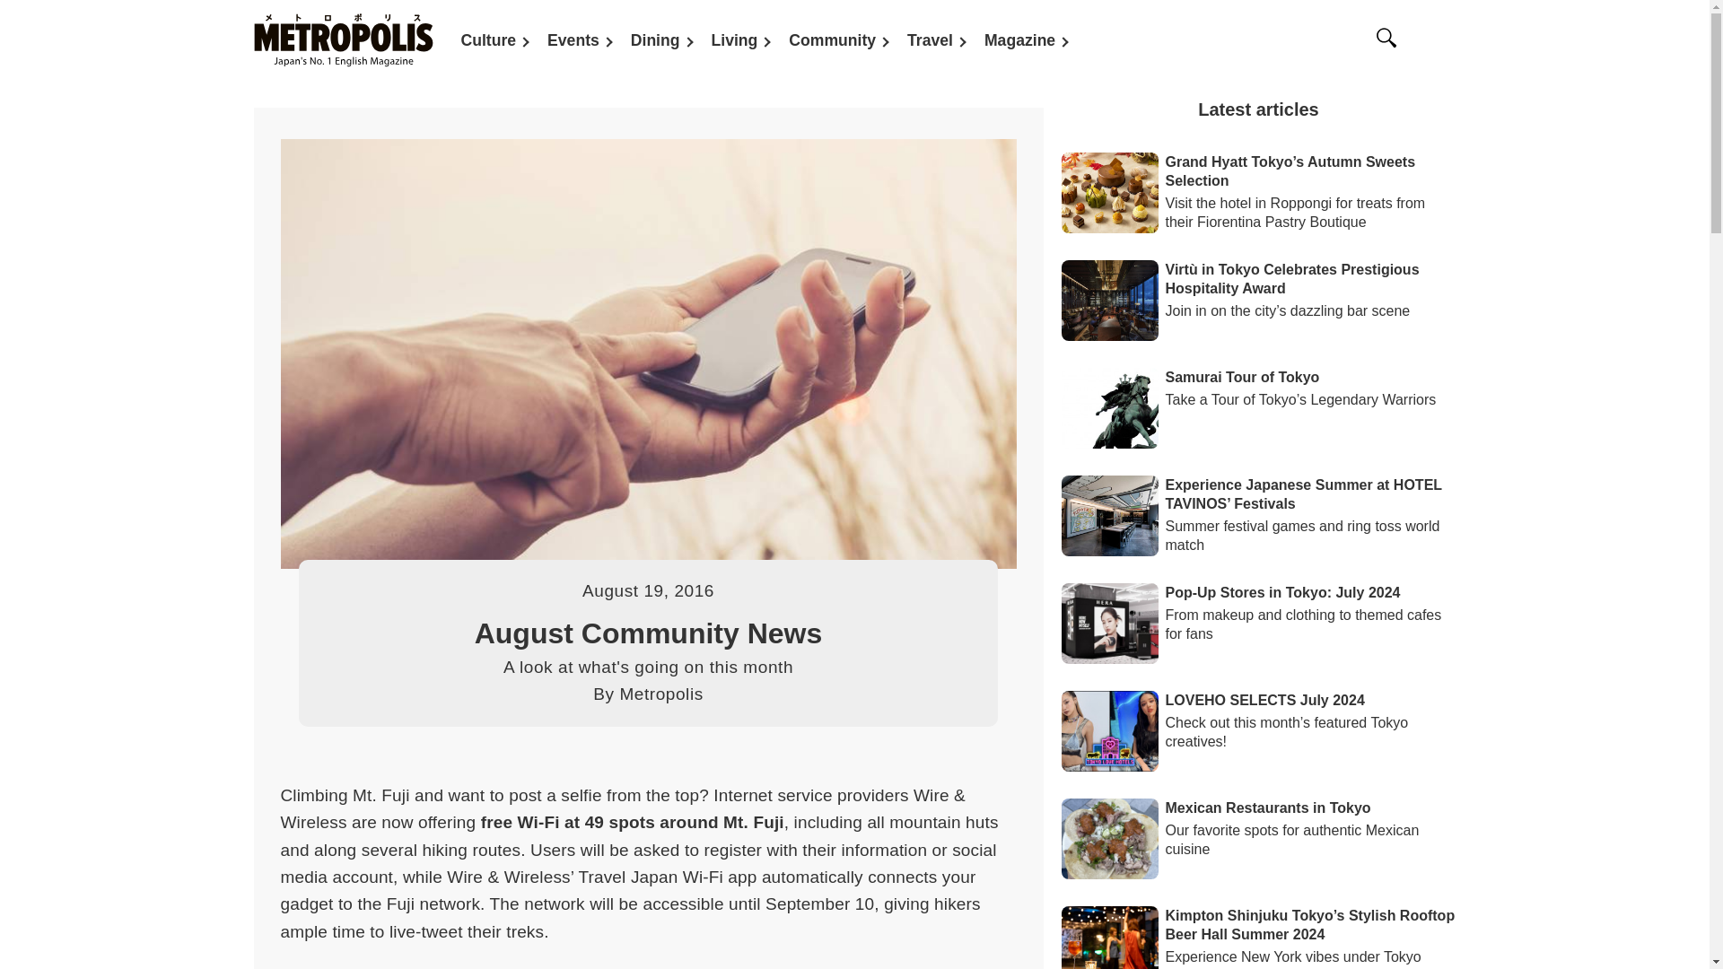 The width and height of the screenshot is (1723, 969). What do you see at coordinates (660, 694) in the screenshot?
I see `Metropolis` at bounding box center [660, 694].